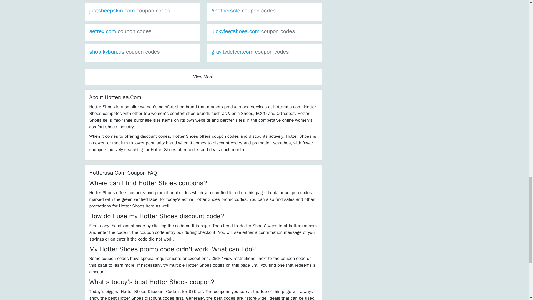 This screenshot has height=300, width=533. What do you see at coordinates (120, 31) in the screenshot?
I see `aetrex.com coupon codes` at bounding box center [120, 31].